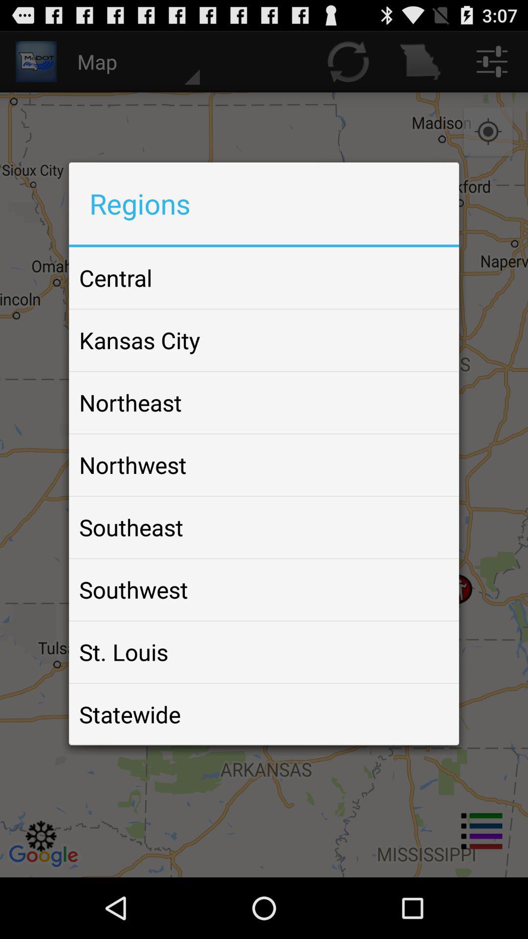 The image size is (528, 939). I want to click on press item to the right of kansas city, so click(428, 340).